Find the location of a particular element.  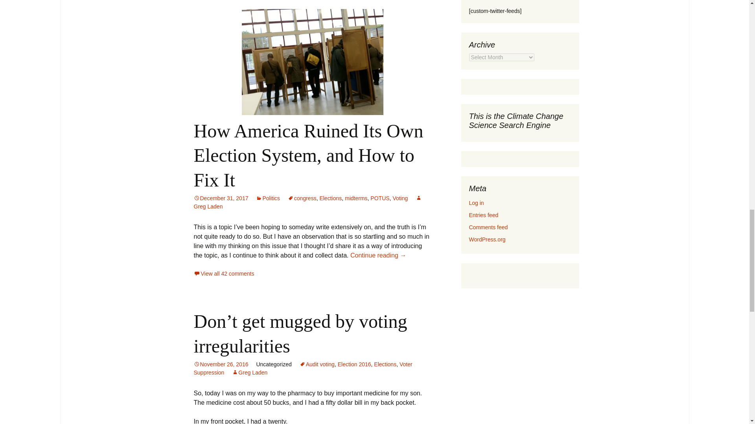

View all 42 comments is located at coordinates (223, 274).